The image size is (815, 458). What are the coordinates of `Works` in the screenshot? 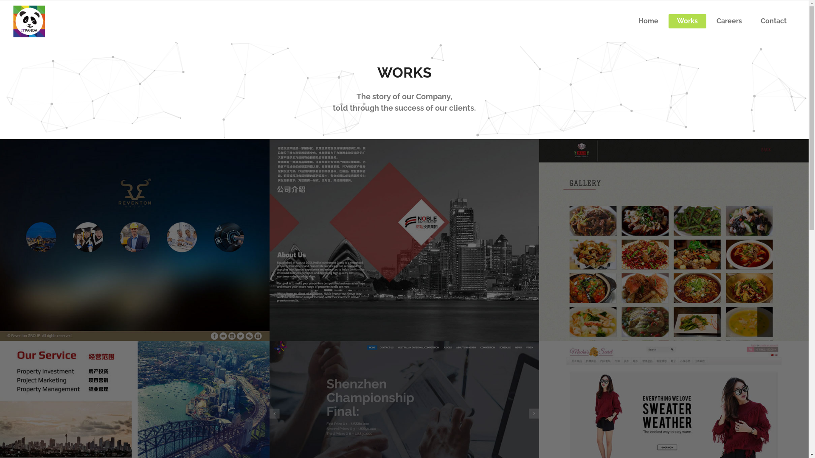 It's located at (688, 21).